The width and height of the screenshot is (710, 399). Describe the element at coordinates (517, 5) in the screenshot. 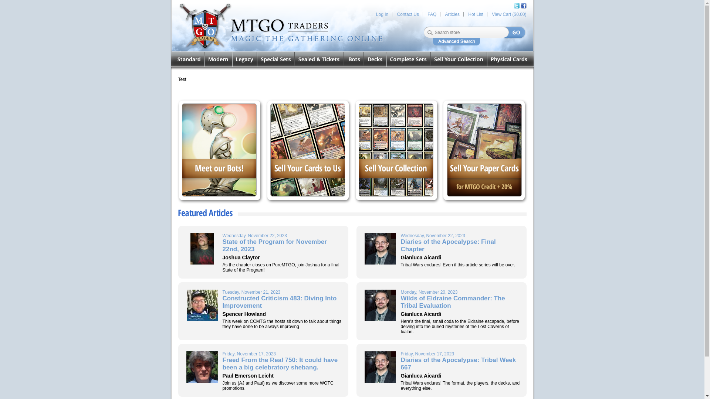

I see `Twiter` at that location.